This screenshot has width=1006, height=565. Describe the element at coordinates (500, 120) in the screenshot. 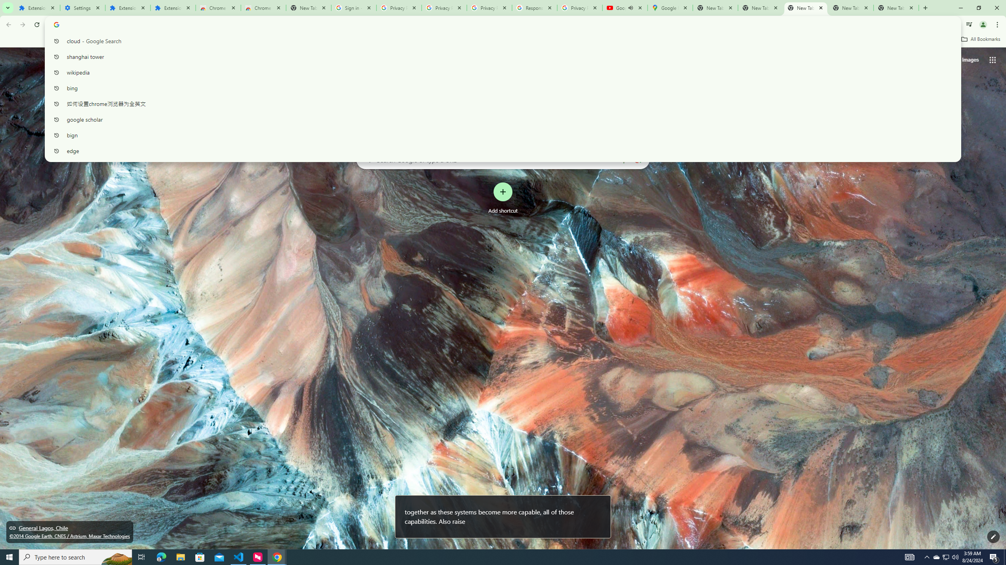

I see `google scholar search from history` at that location.